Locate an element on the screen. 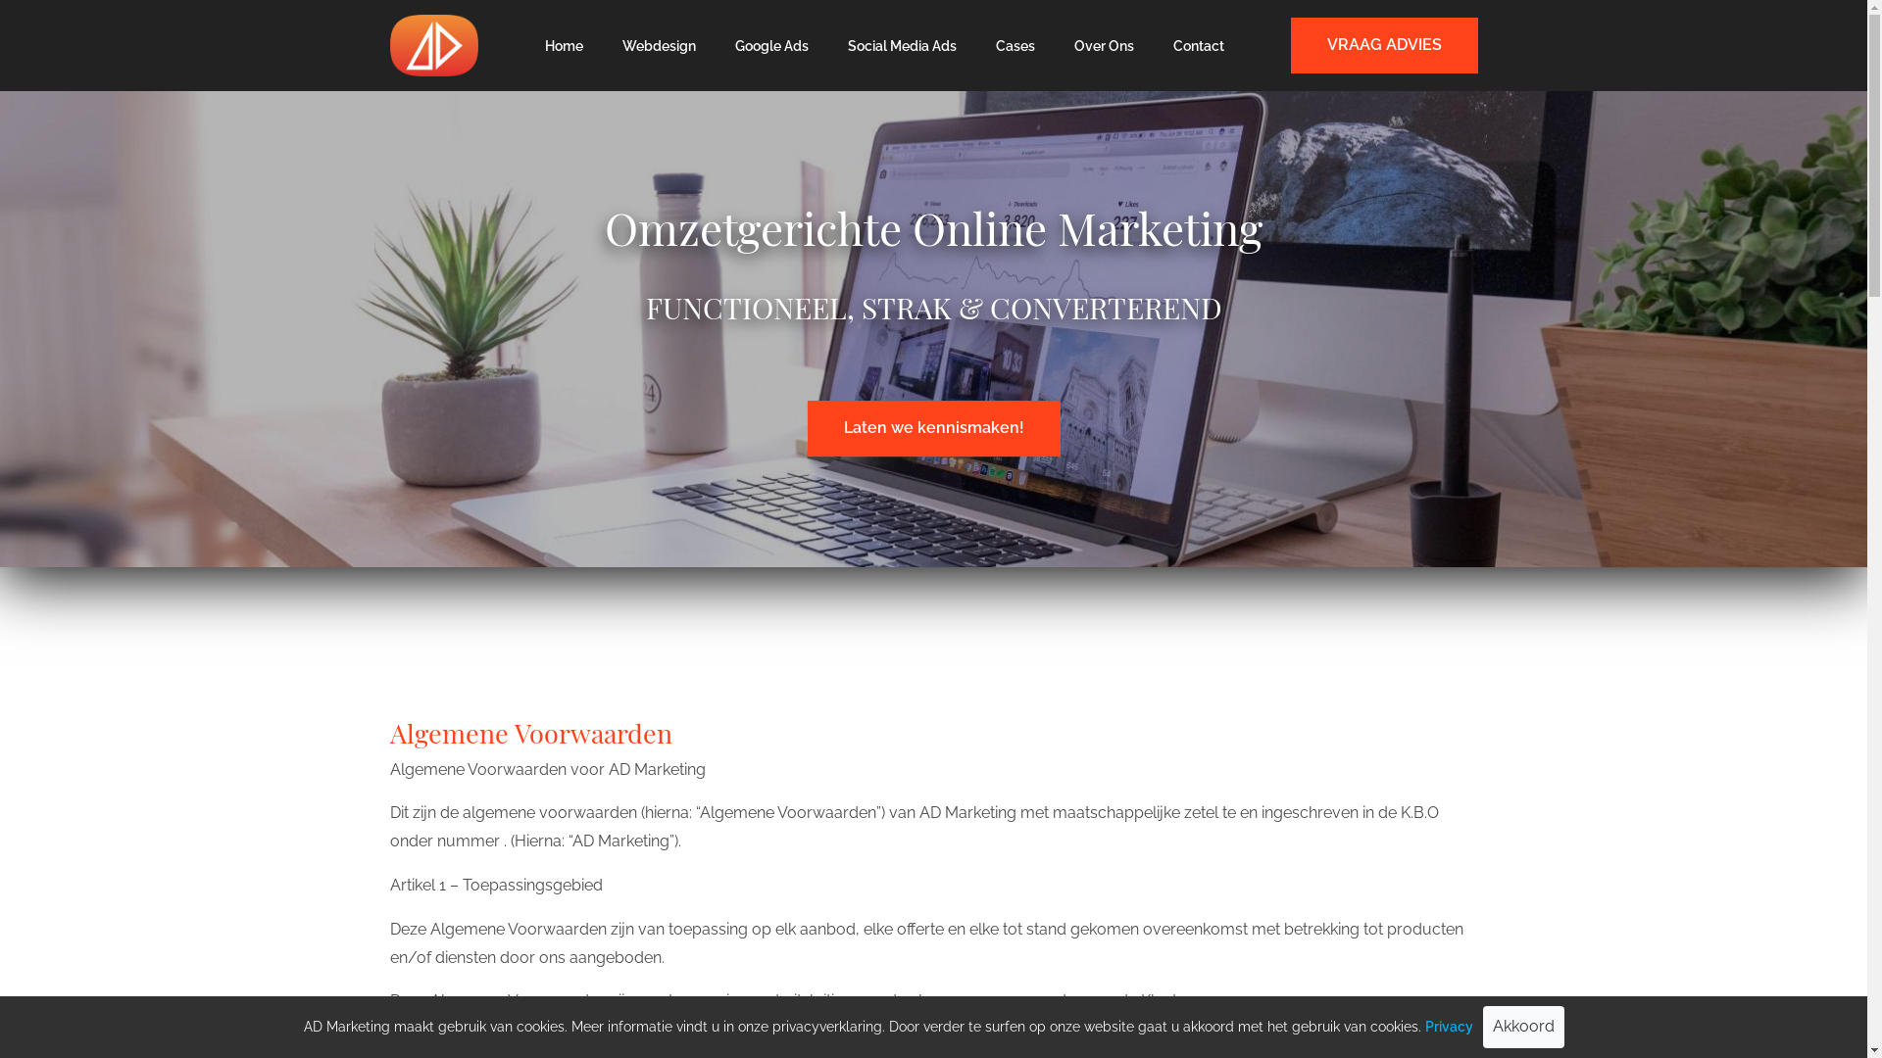  Privacy is located at coordinates (1449, 1027).